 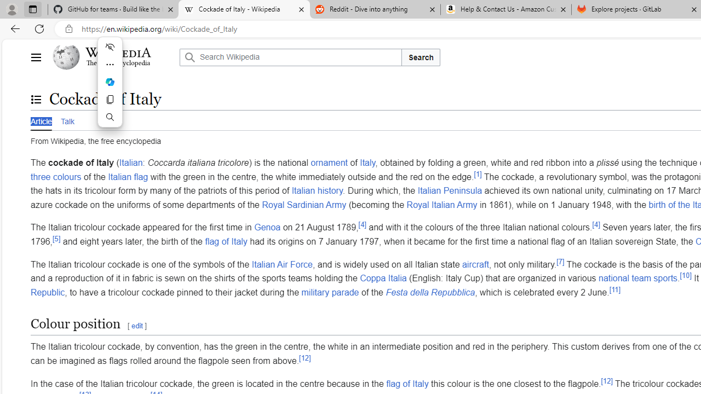 What do you see at coordinates (317, 190) in the screenshot?
I see `Italian history` at bounding box center [317, 190].